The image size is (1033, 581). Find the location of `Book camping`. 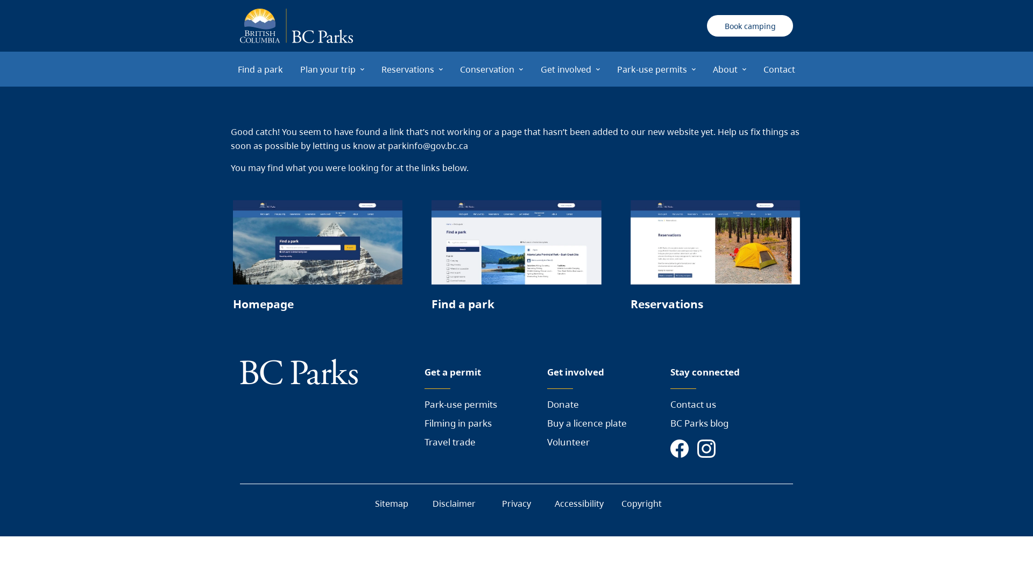

Book camping is located at coordinates (750, 26).